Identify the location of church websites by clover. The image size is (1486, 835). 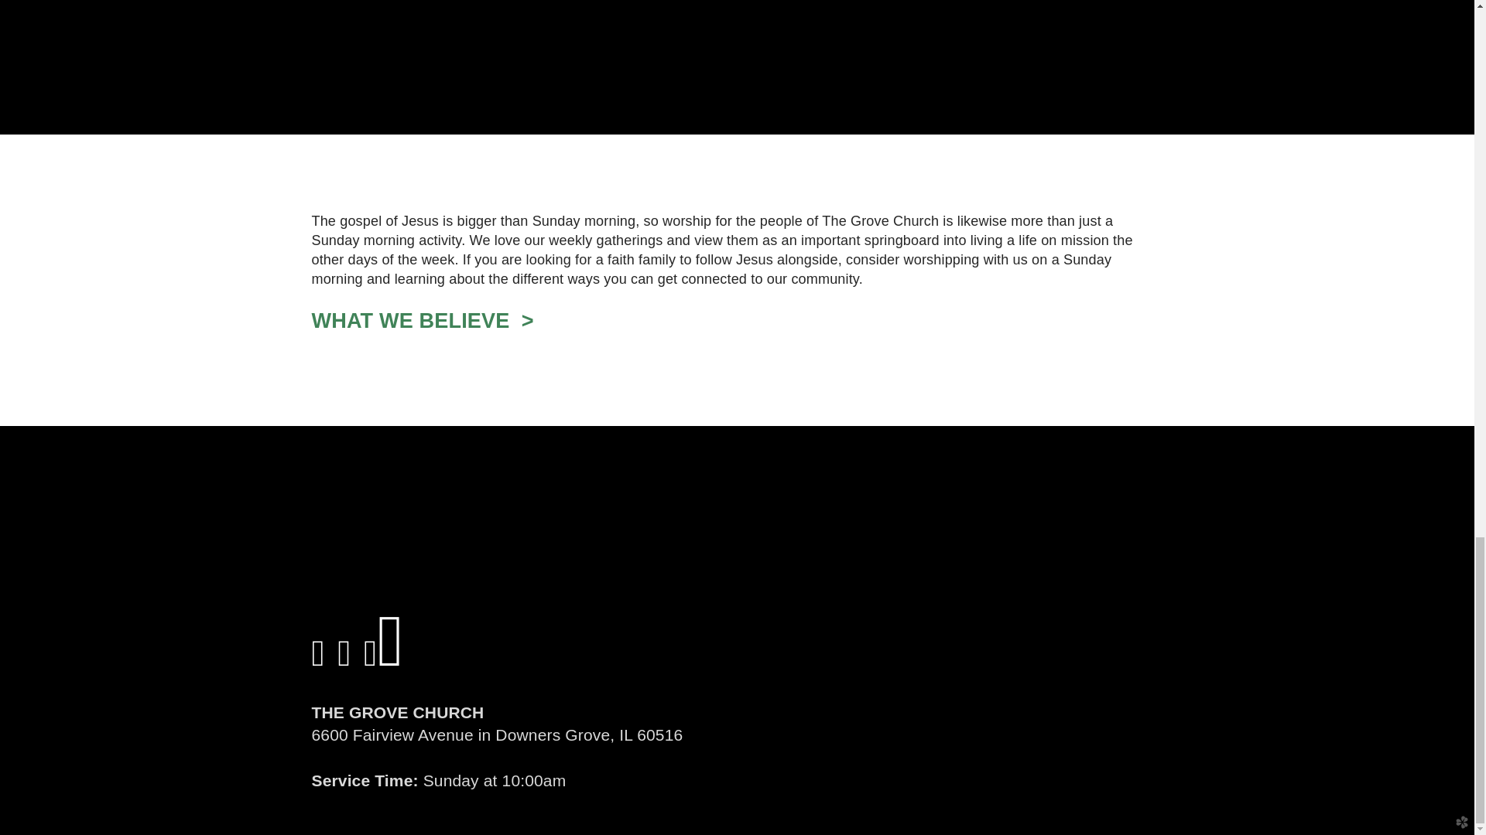
(1460, 824).